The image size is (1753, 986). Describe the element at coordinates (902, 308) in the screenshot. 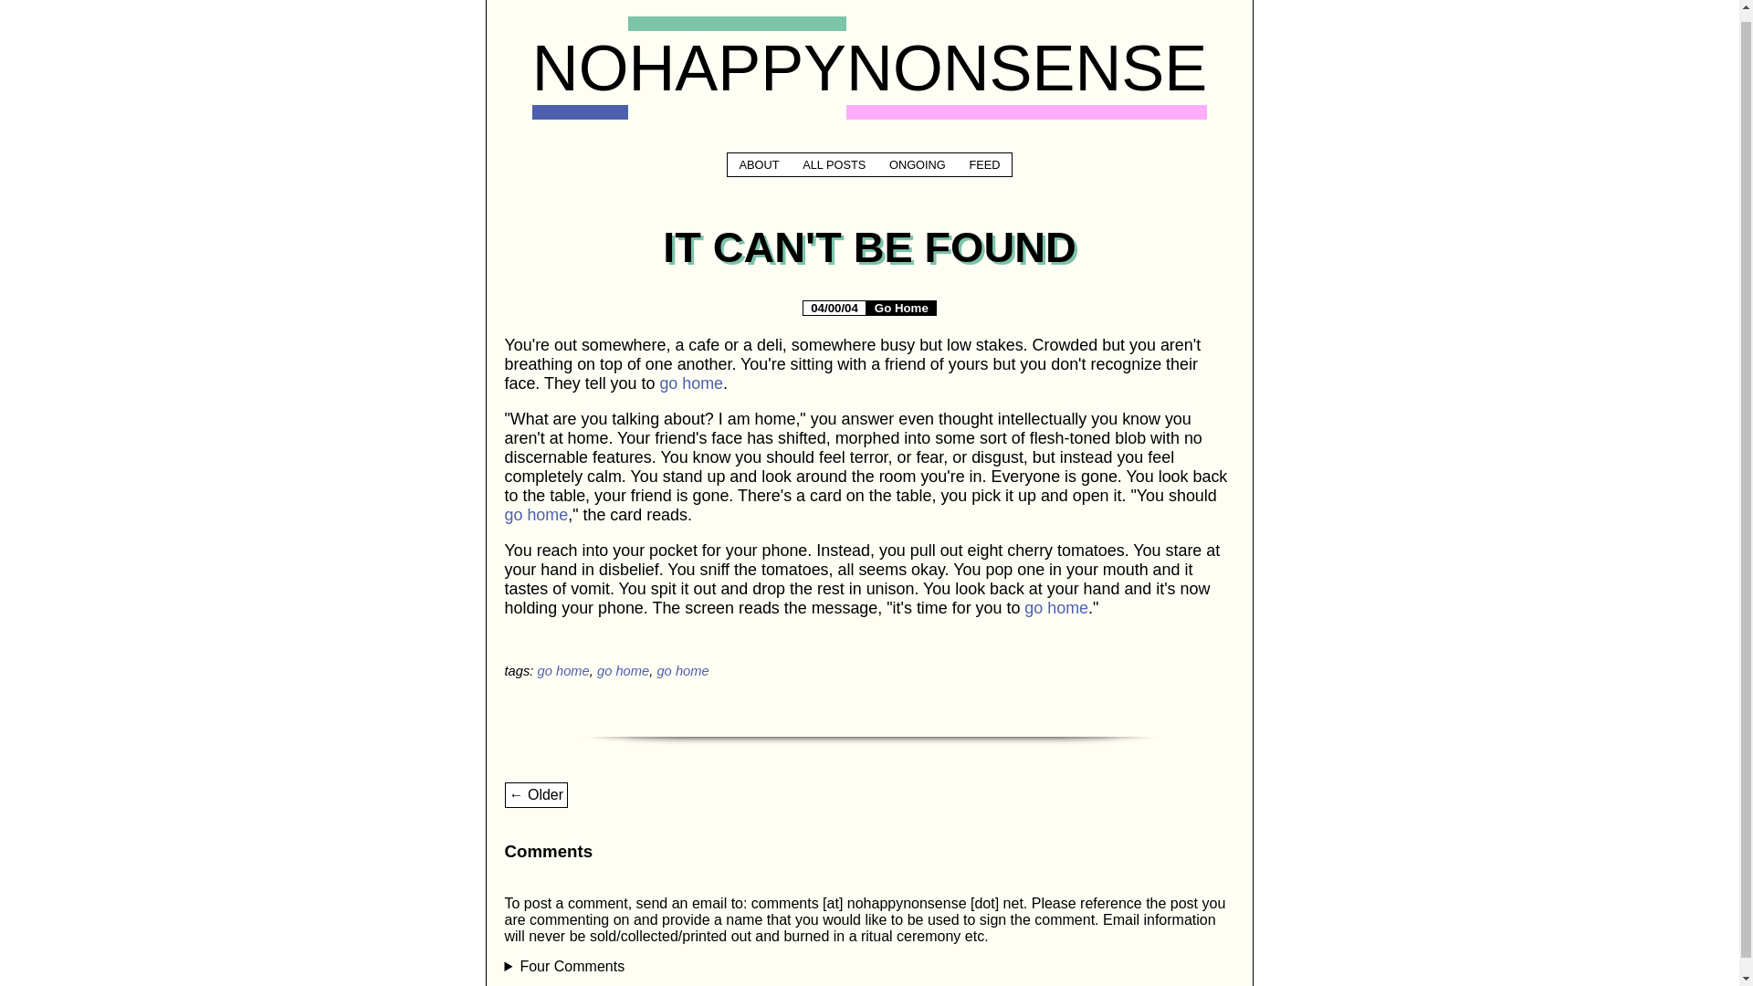

I see `Go Home` at that location.